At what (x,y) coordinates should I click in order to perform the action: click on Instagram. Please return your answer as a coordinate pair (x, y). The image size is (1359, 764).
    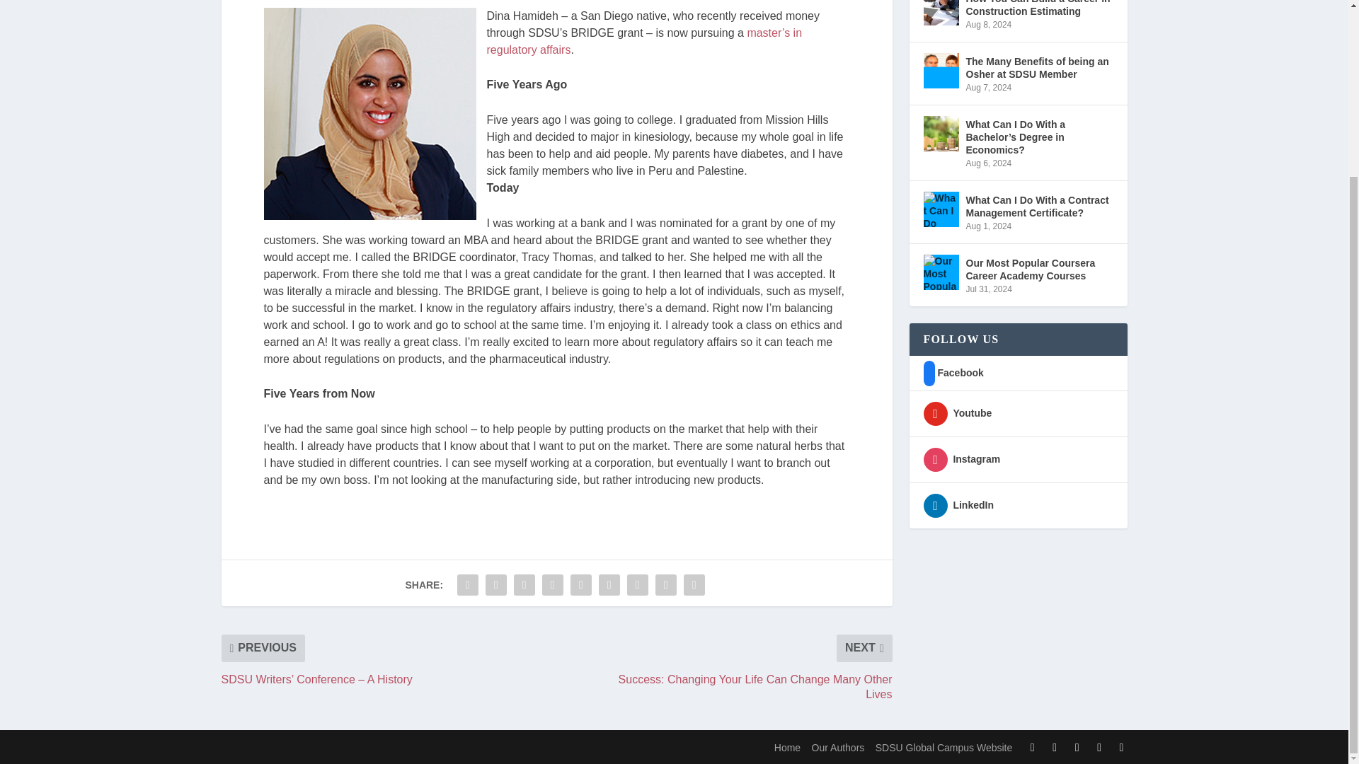
    Looking at the image, I should click on (961, 458).